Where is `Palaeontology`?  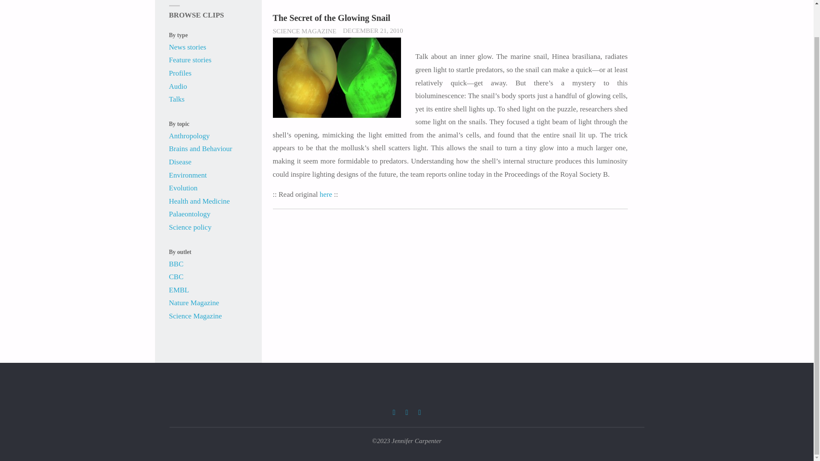 Palaeontology is located at coordinates (190, 214).